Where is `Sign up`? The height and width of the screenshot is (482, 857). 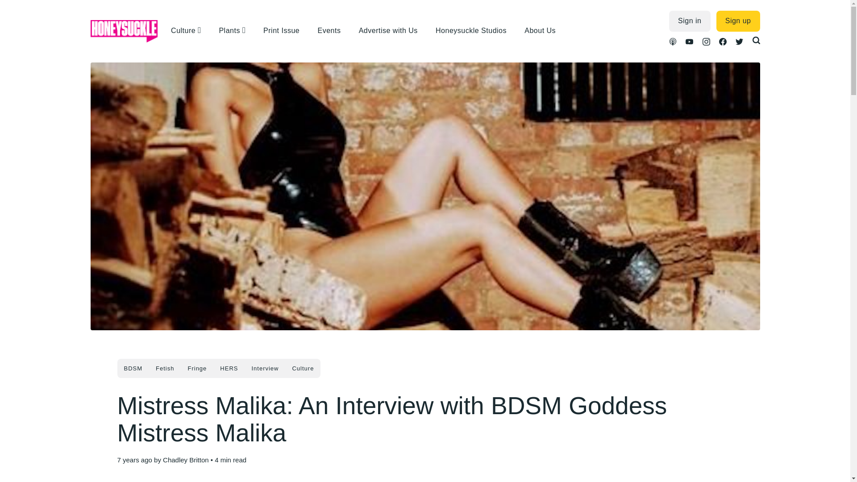
Sign up is located at coordinates (738, 21).